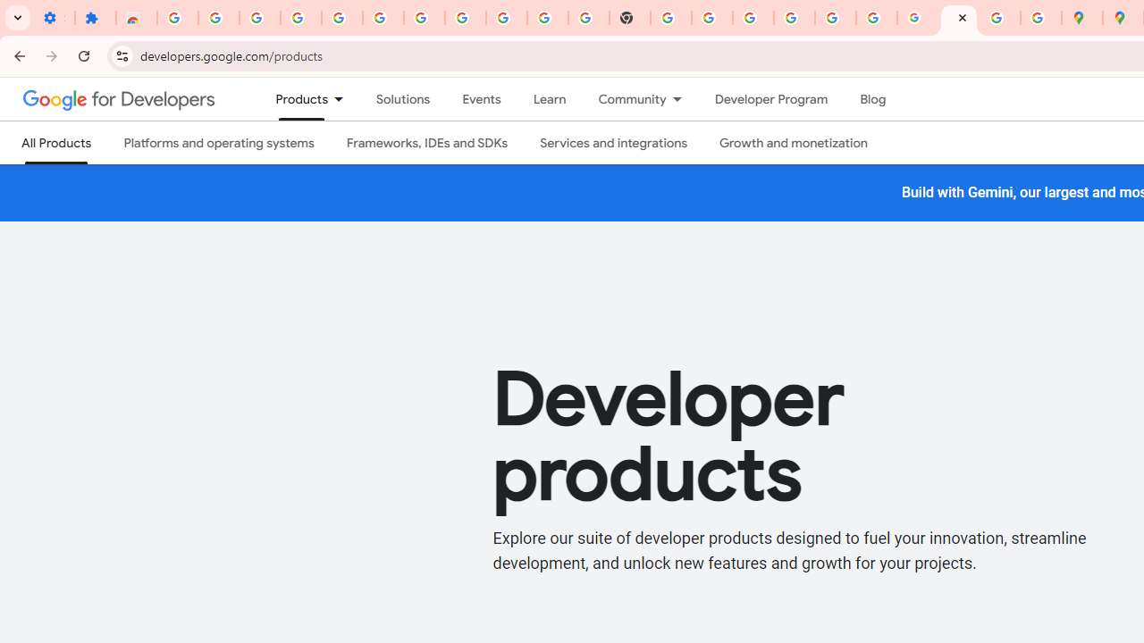 The height and width of the screenshot is (643, 1144). What do you see at coordinates (872, 99) in the screenshot?
I see `Blog` at bounding box center [872, 99].